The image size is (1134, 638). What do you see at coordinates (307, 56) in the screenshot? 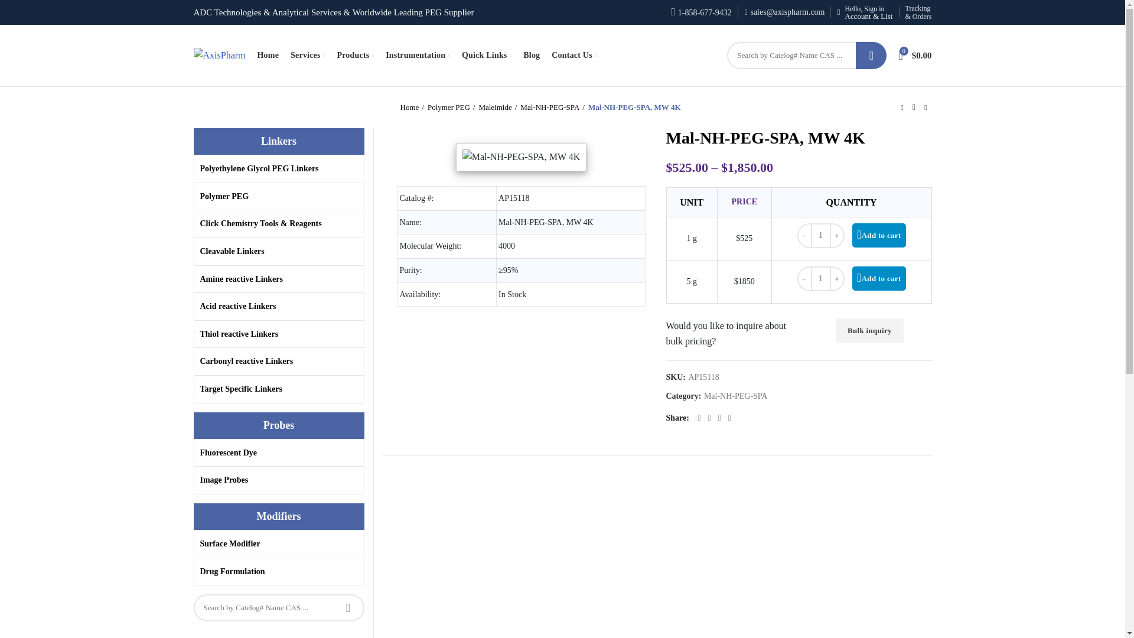
I see `Services` at bounding box center [307, 56].